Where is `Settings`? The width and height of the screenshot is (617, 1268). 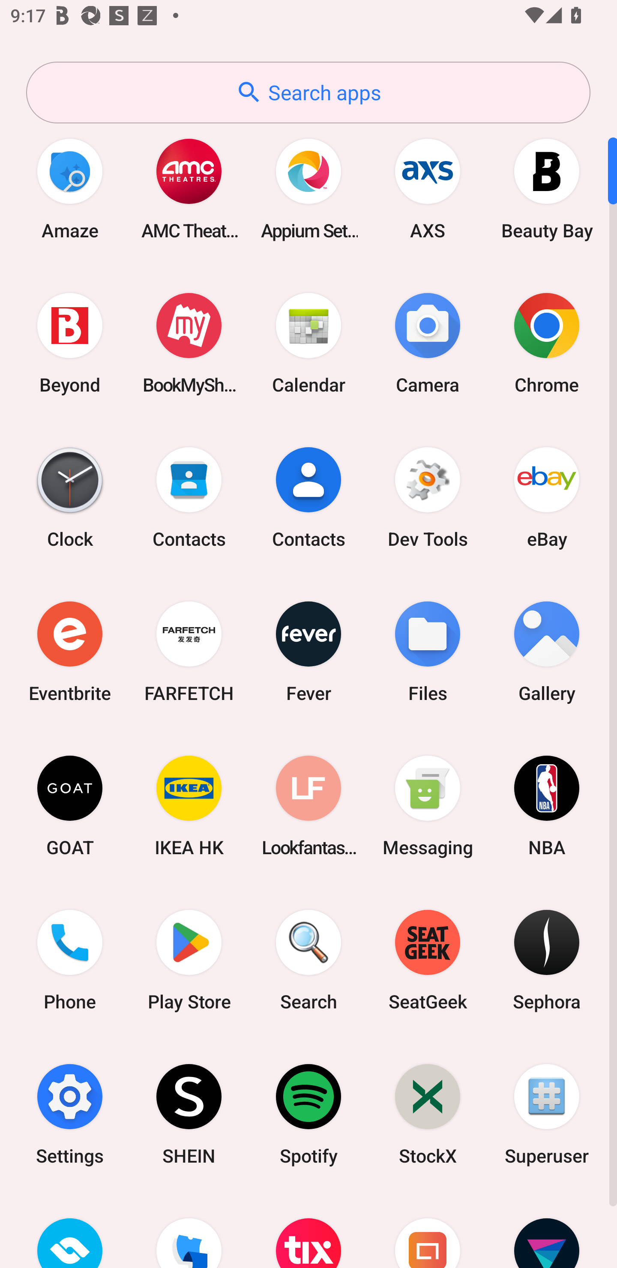
Settings is located at coordinates (70, 1115).